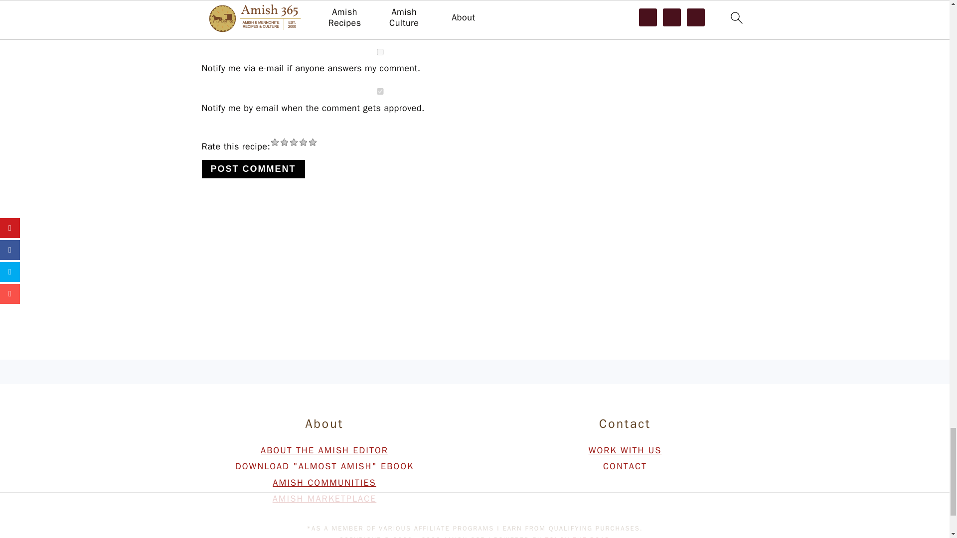 Image resolution: width=957 pixels, height=538 pixels. I want to click on Post Comment, so click(252, 168).